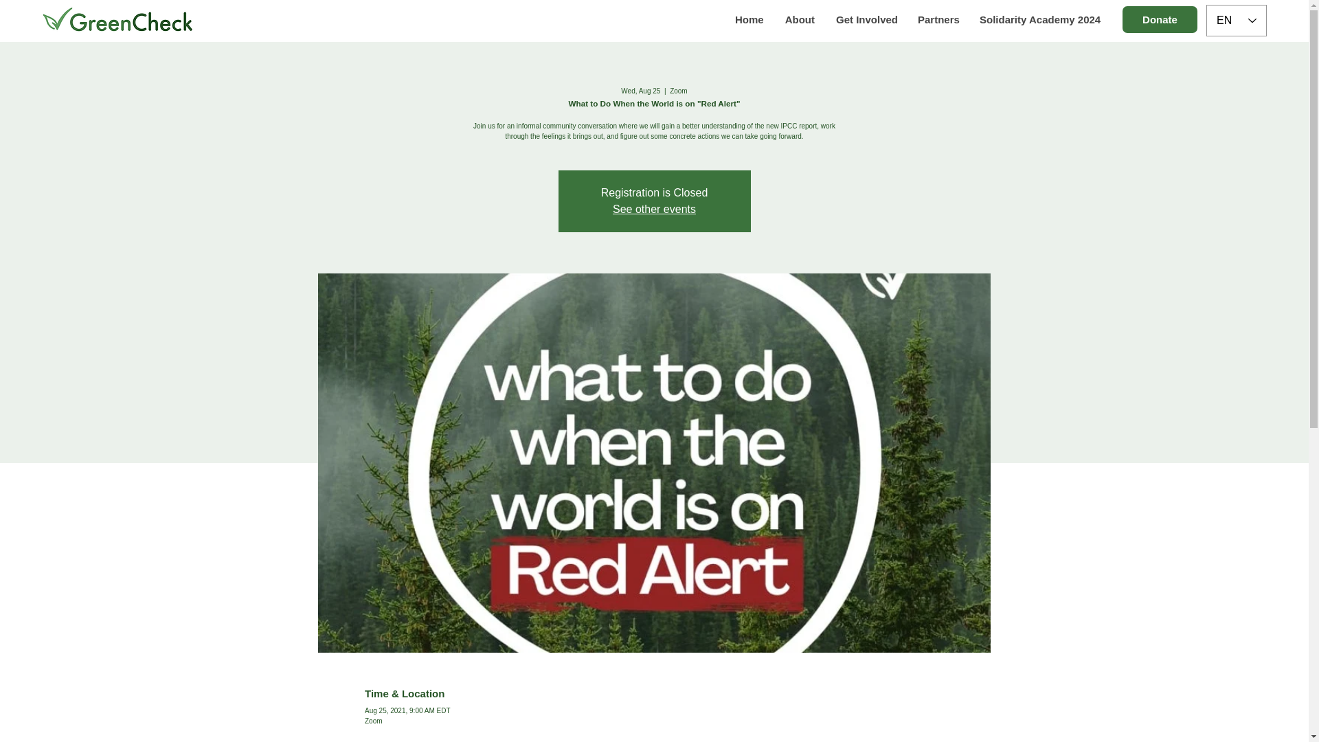 Image resolution: width=1319 pixels, height=742 pixels. I want to click on Get Involved, so click(866, 19).